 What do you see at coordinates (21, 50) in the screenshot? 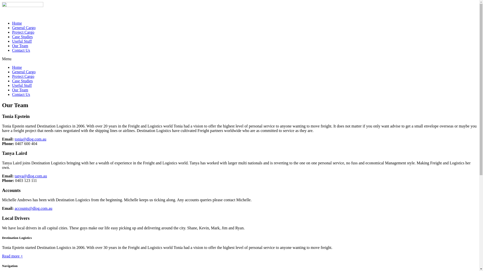
I see `Contact Us` at bounding box center [21, 50].